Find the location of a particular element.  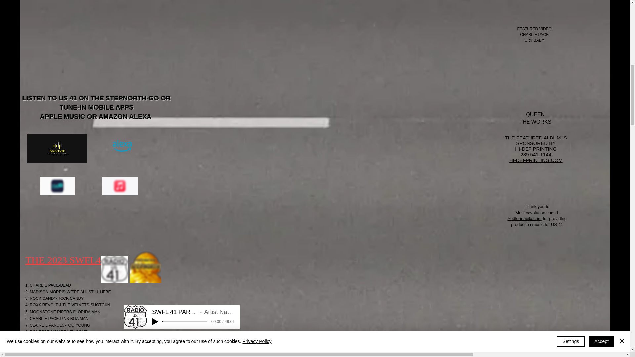

0 is located at coordinates (185, 348).